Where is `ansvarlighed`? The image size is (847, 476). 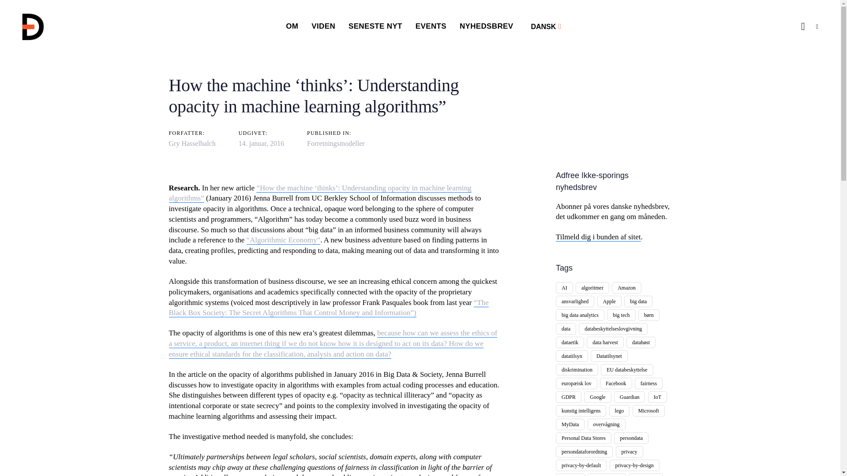 ansvarlighed is located at coordinates (575, 301).